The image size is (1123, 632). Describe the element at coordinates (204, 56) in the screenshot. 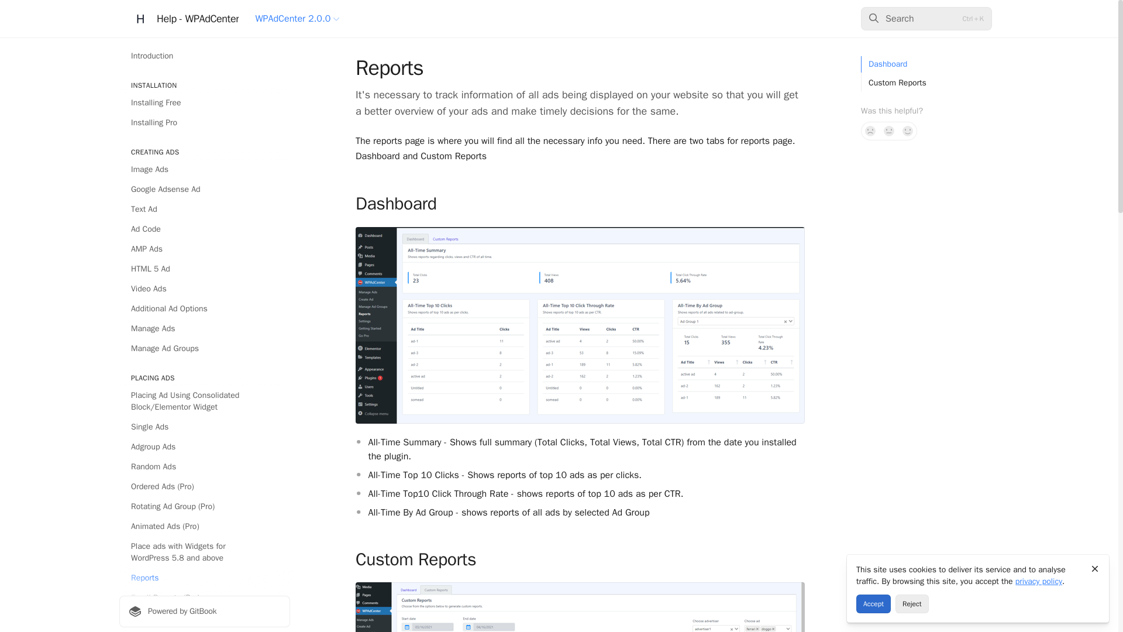

I see `Introduction` at that location.